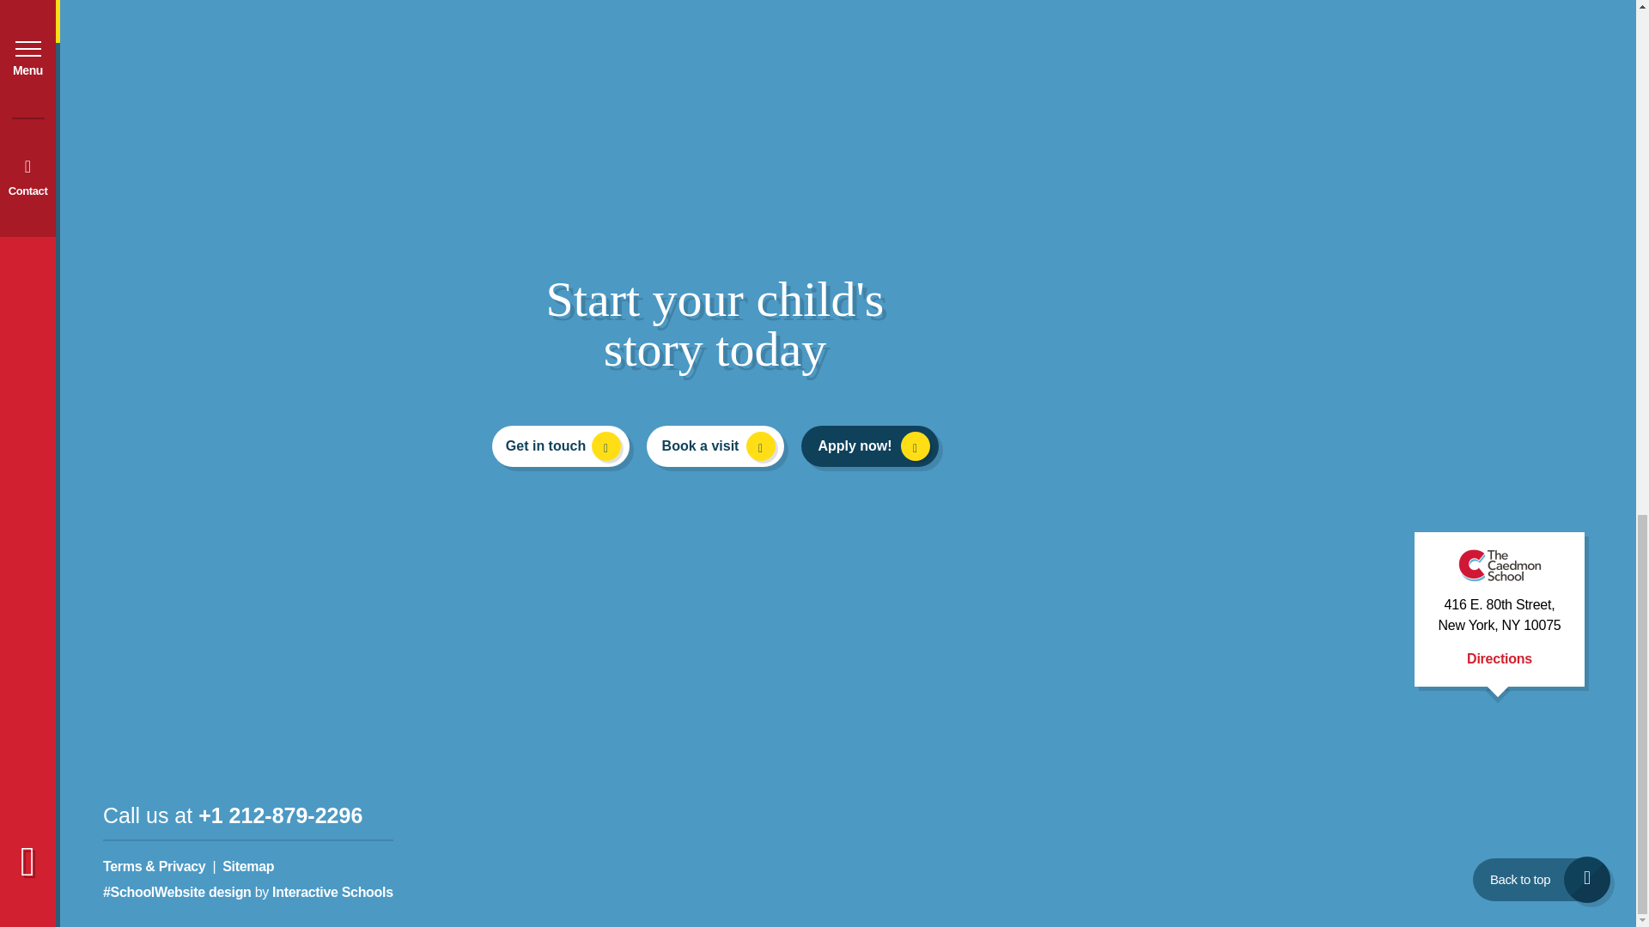 This screenshot has height=927, width=1649. I want to click on Apply now!, so click(869, 446).